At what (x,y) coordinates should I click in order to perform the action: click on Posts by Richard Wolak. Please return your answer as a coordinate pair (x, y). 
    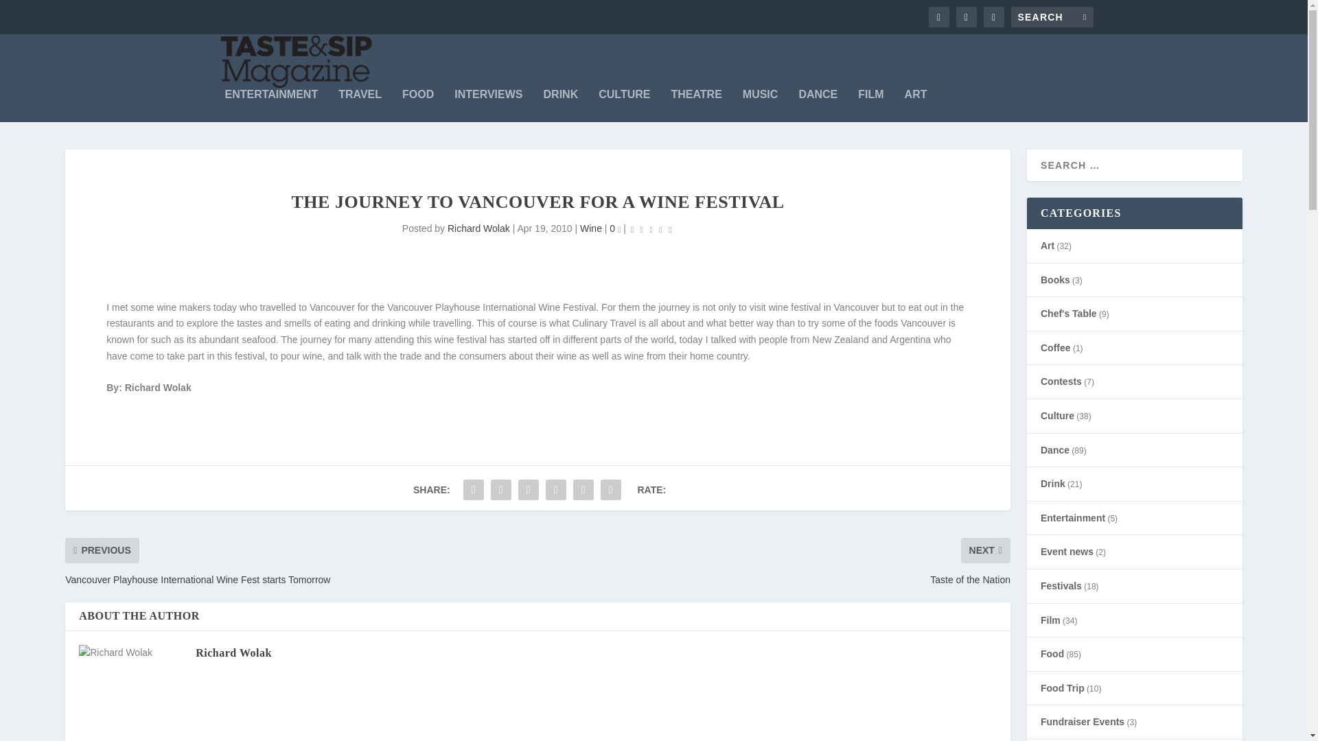
    Looking at the image, I should click on (479, 228).